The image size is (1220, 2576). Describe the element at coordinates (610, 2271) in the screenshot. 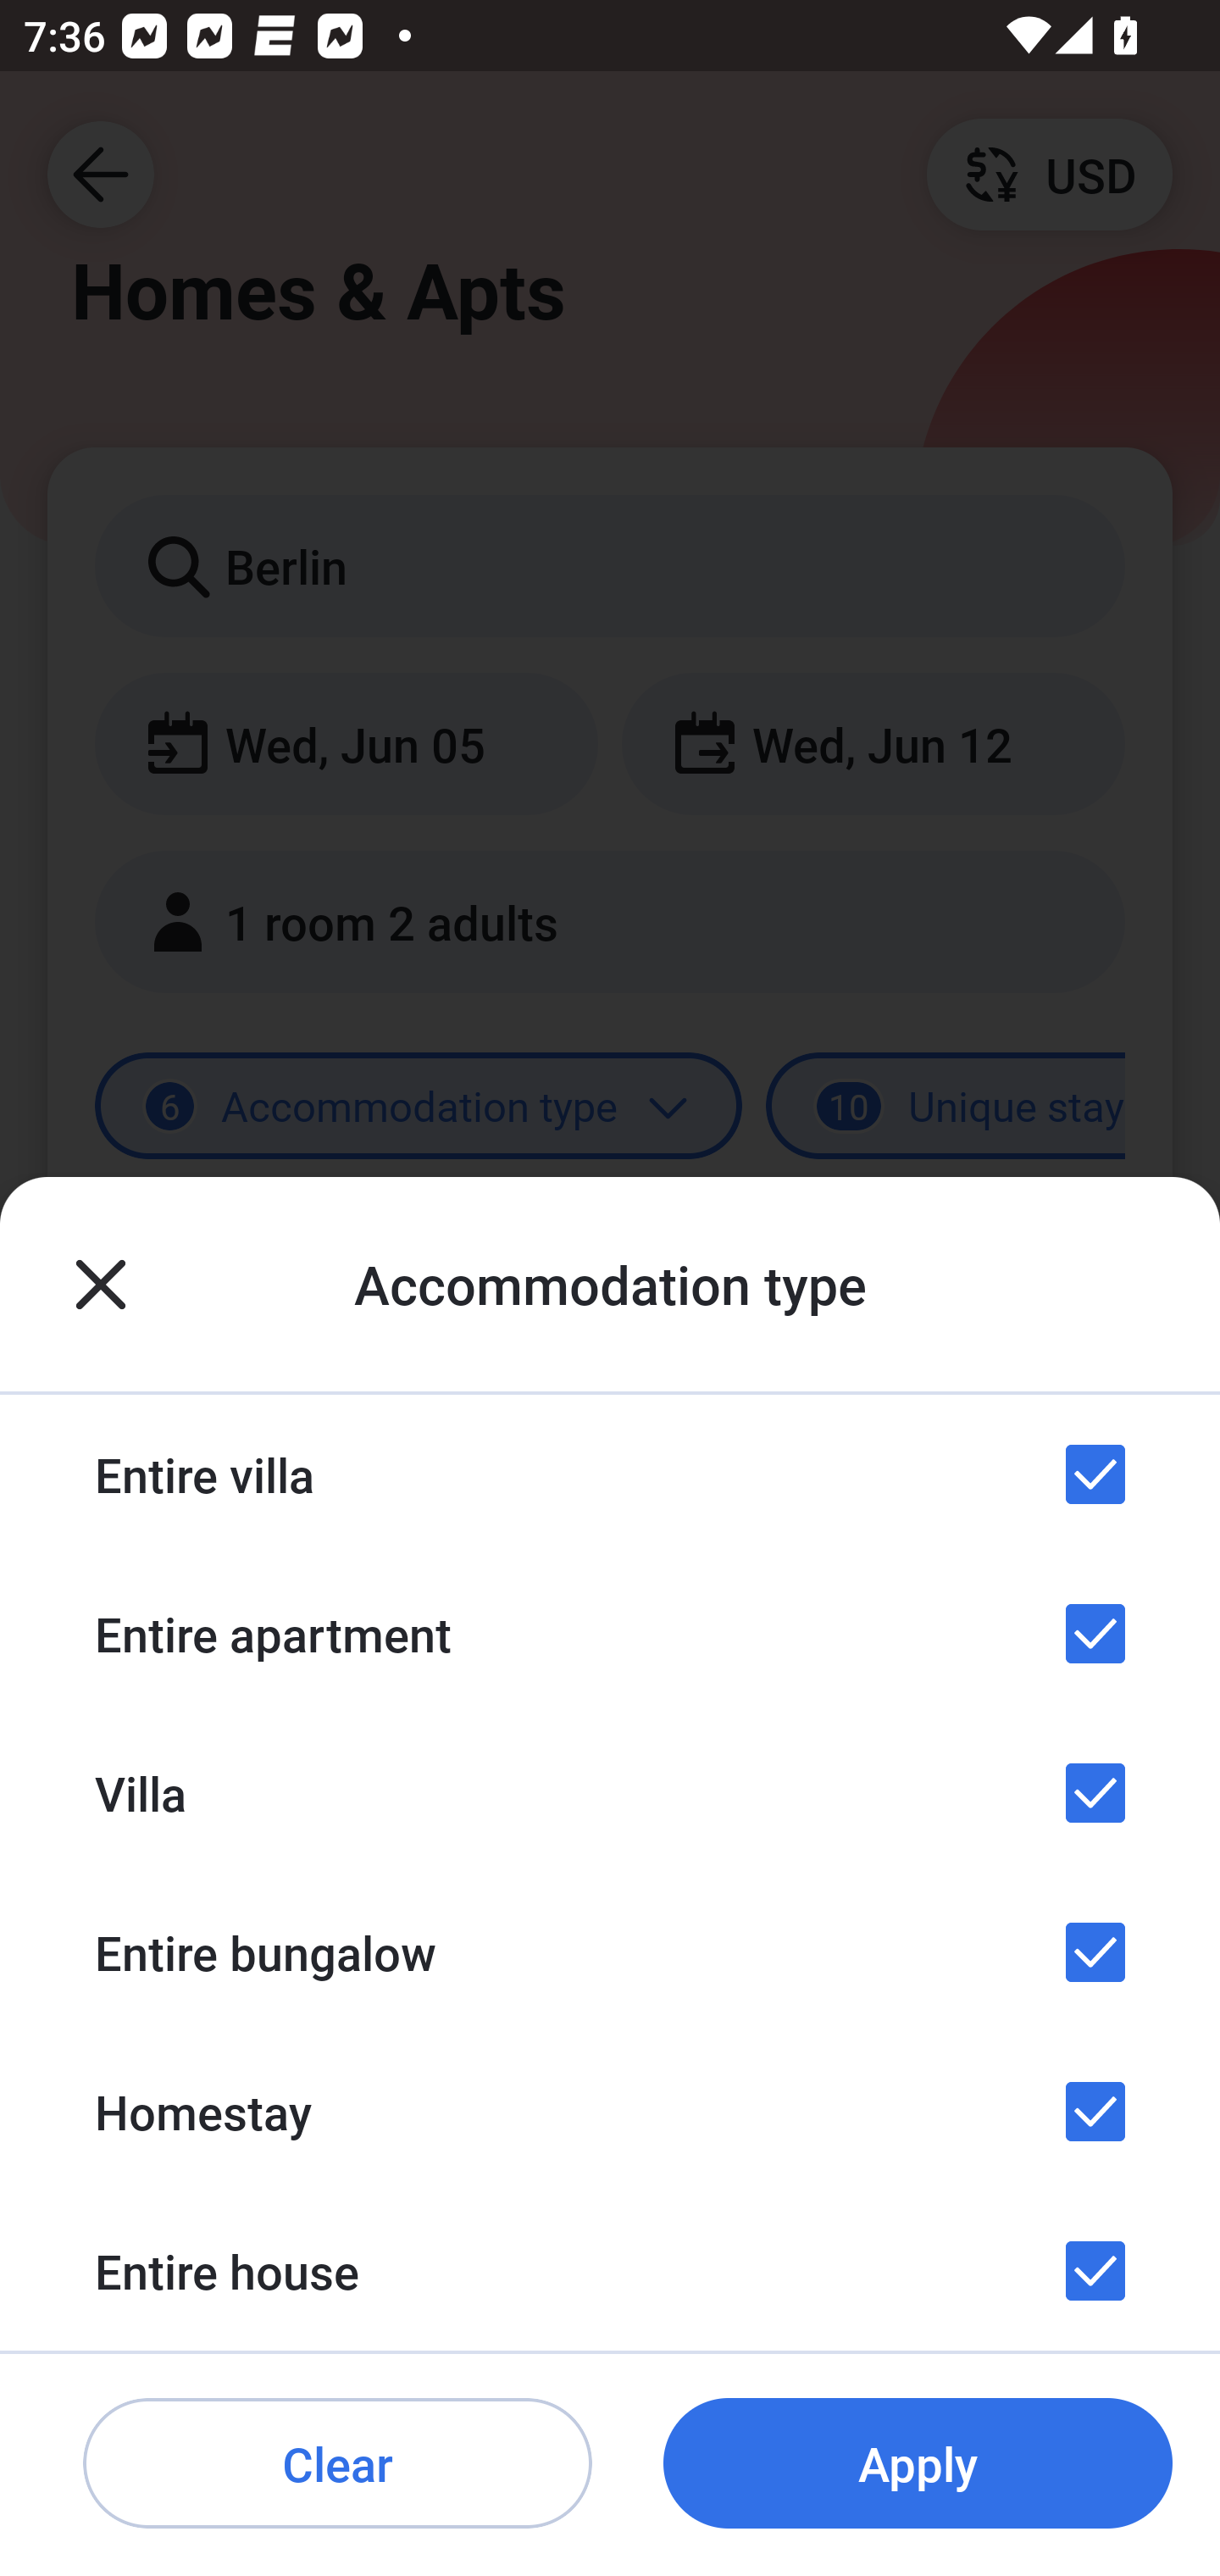

I see `Entire house` at that location.